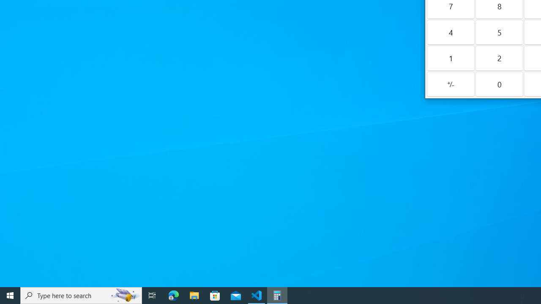  I want to click on Zero, so click(499, 84).